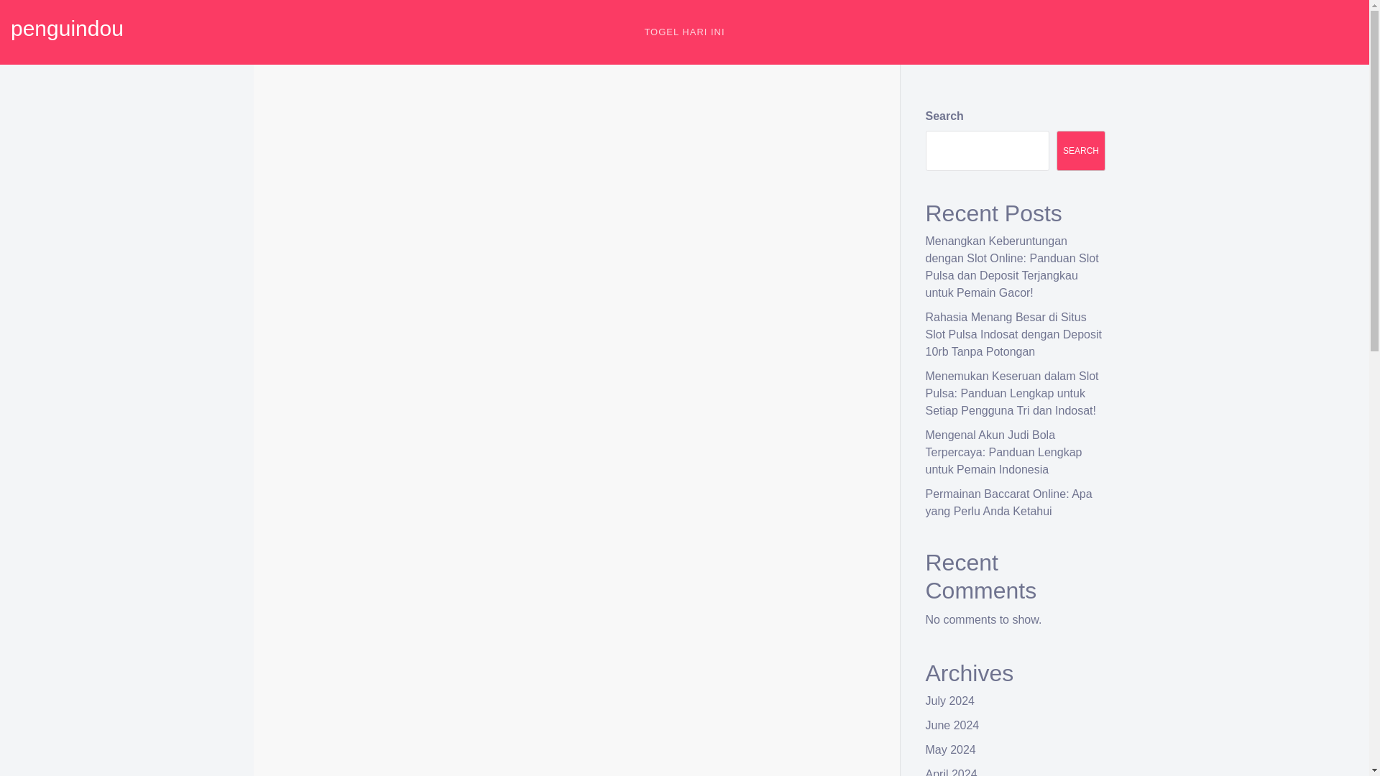 The width and height of the screenshot is (1380, 776). I want to click on adminss, so click(405, 137).